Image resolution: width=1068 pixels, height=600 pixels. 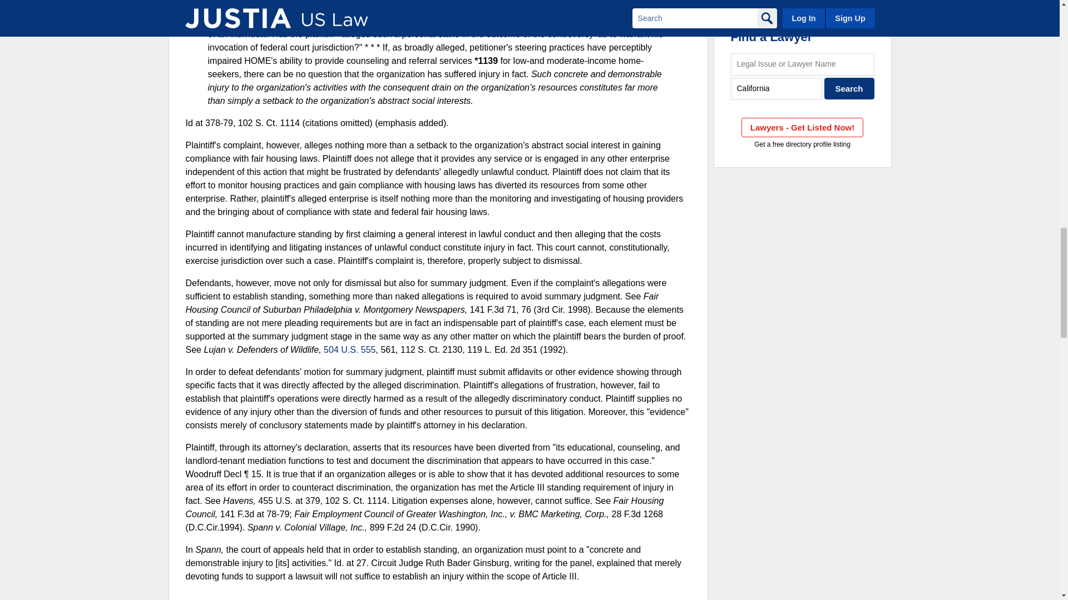 What do you see at coordinates (849, 89) in the screenshot?
I see `Search` at bounding box center [849, 89].